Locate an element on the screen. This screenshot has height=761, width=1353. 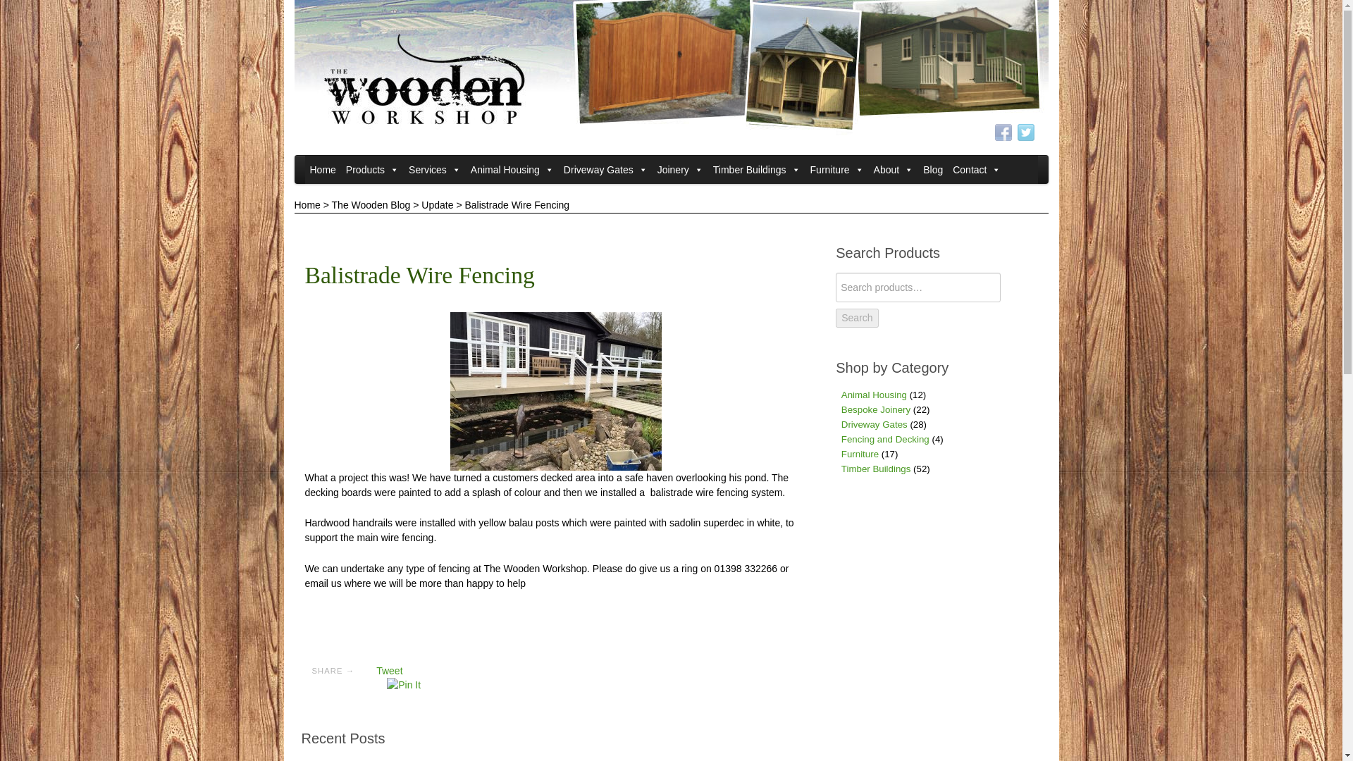
Furniture is located at coordinates (836, 170).